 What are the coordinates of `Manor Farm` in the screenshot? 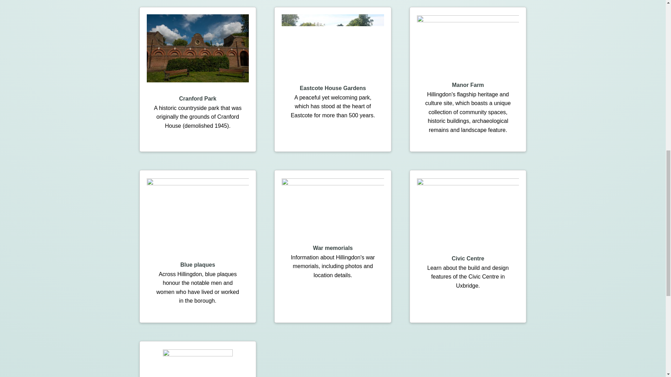 It's located at (468, 84).